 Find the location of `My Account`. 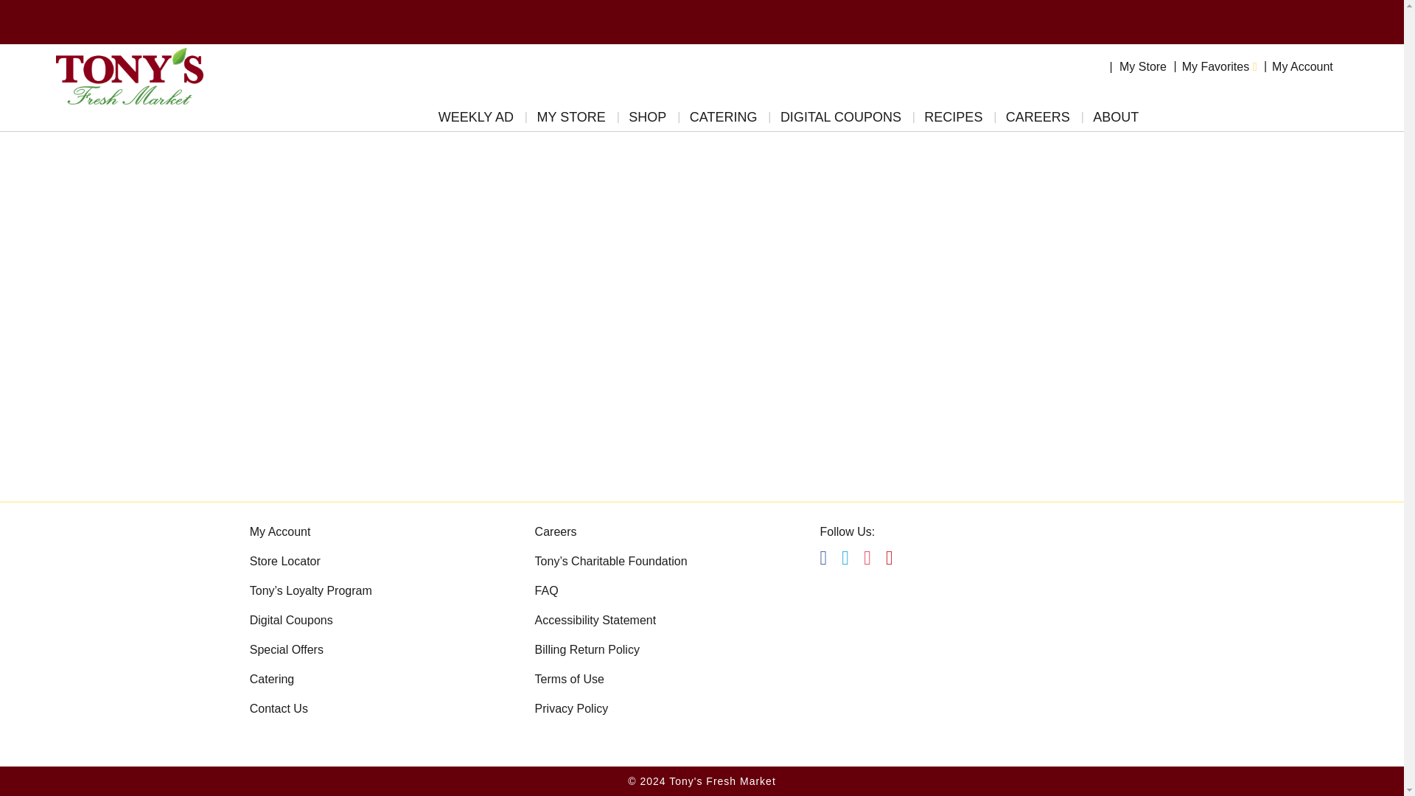

My Account is located at coordinates (1302, 66).